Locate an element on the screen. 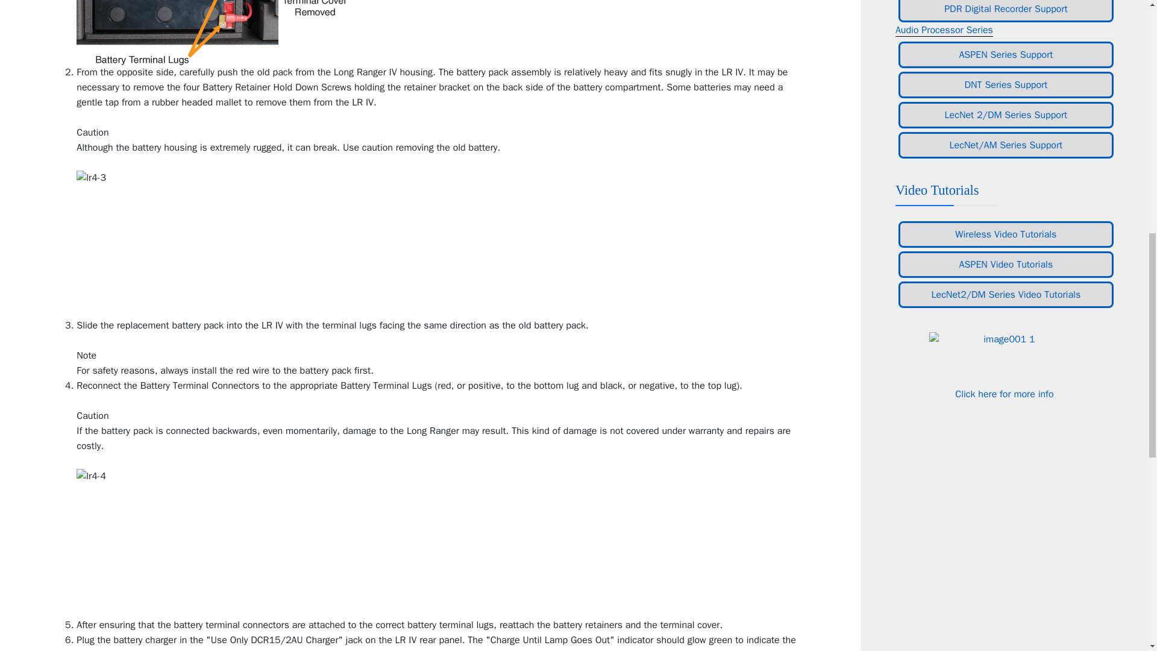 The height and width of the screenshot is (651, 1157). Wireless Video Tutorials is located at coordinates (1006, 234).